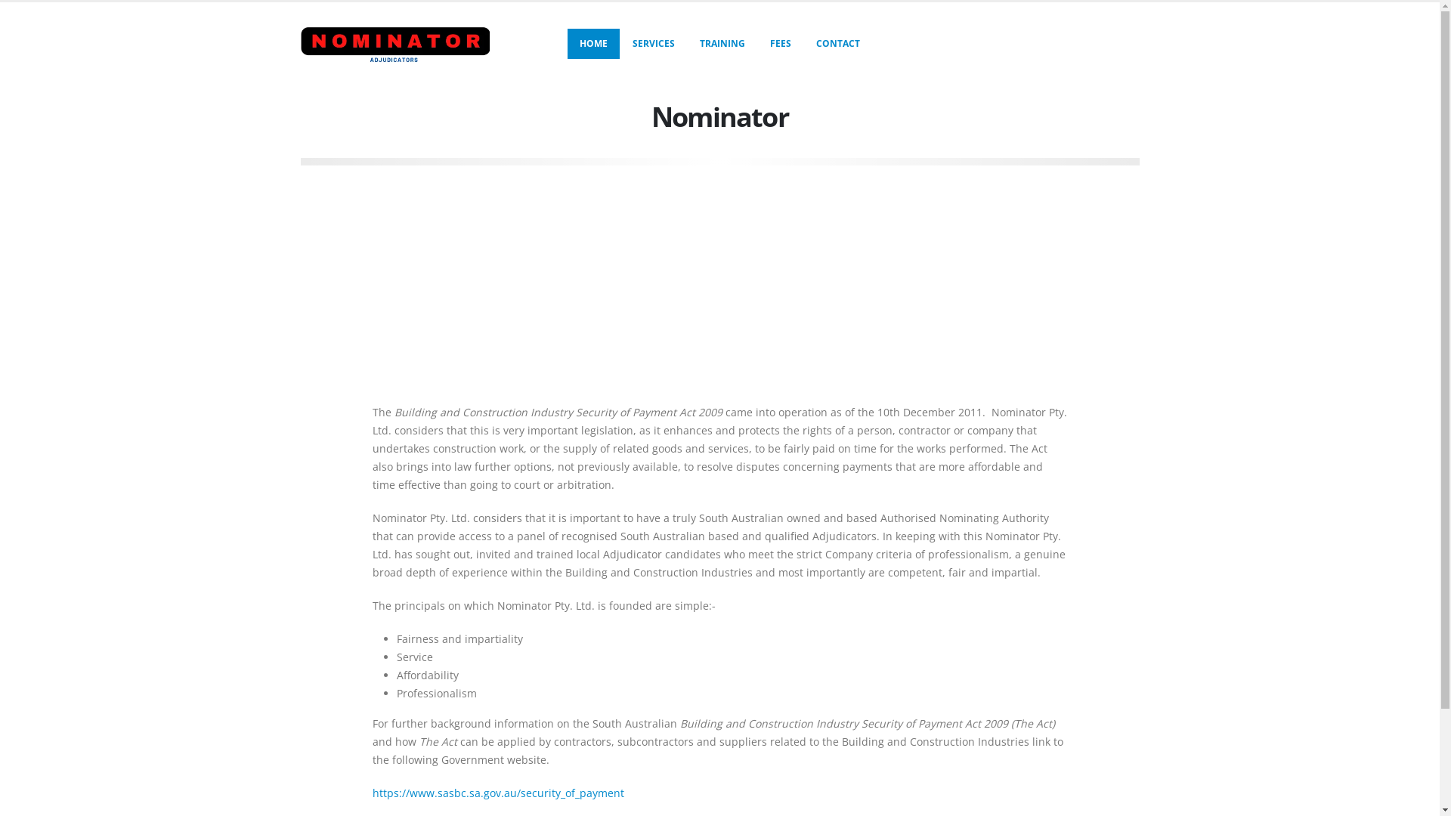 Image resolution: width=1451 pixels, height=816 pixels. Describe the element at coordinates (722, 44) in the screenshot. I see `TRAINING` at that location.